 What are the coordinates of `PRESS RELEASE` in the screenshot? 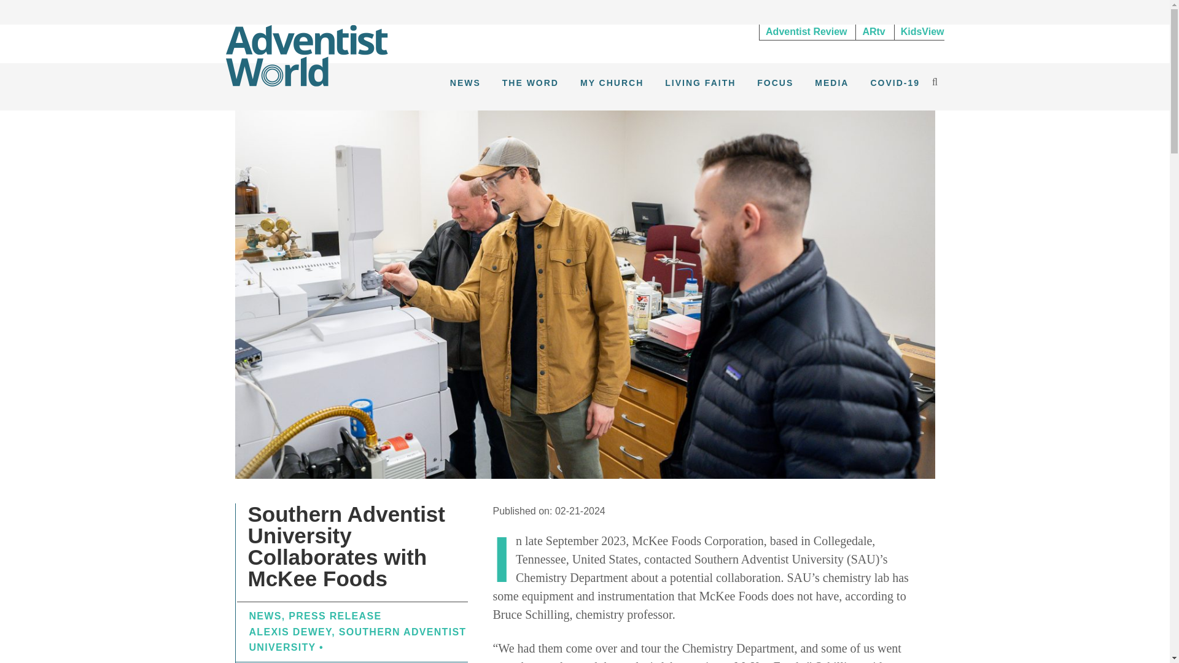 It's located at (335, 615).